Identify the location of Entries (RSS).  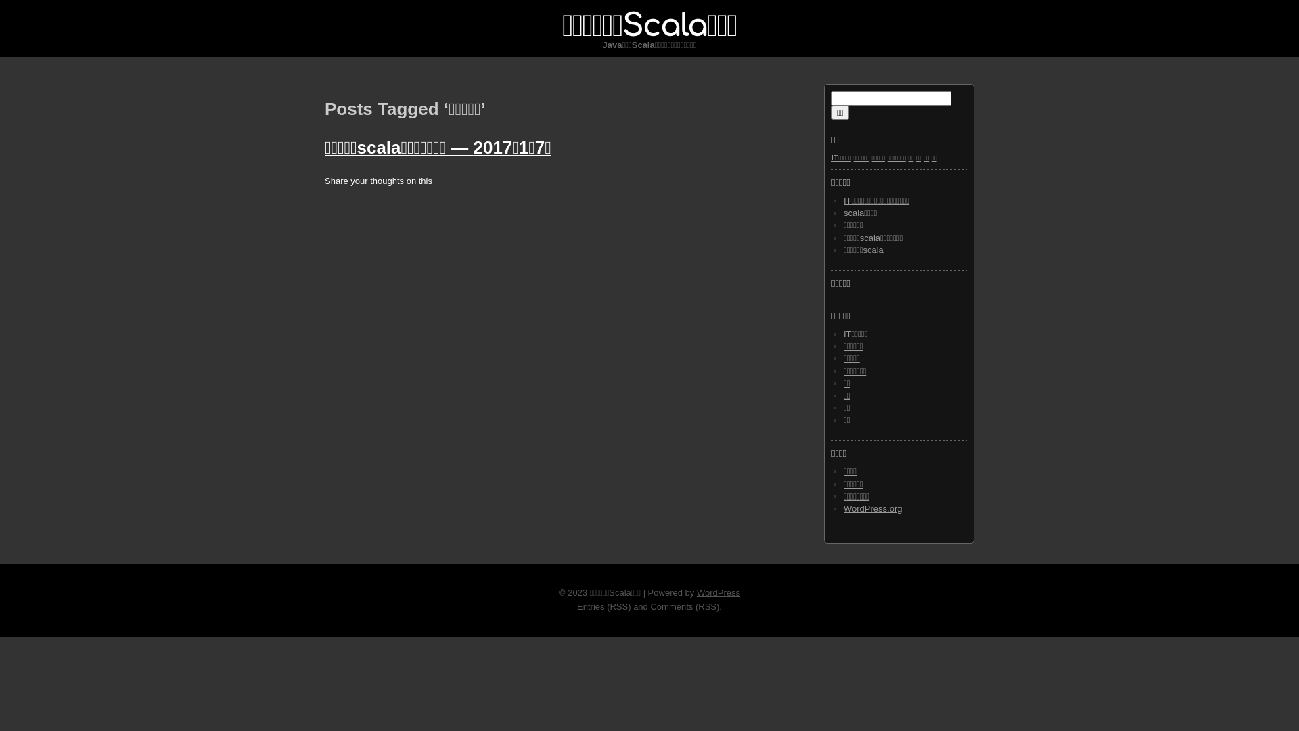
(603, 606).